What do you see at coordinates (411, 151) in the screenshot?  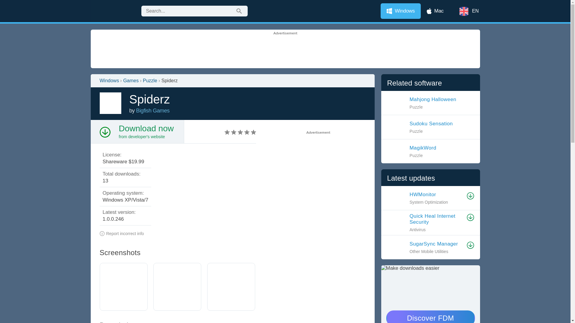 I see `Download now` at bounding box center [411, 151].